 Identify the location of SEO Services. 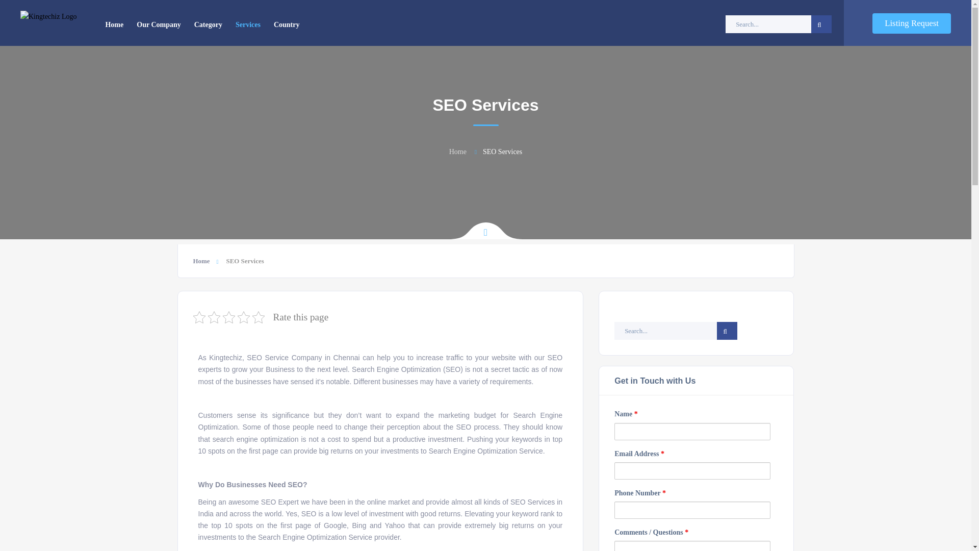
(245, 261).